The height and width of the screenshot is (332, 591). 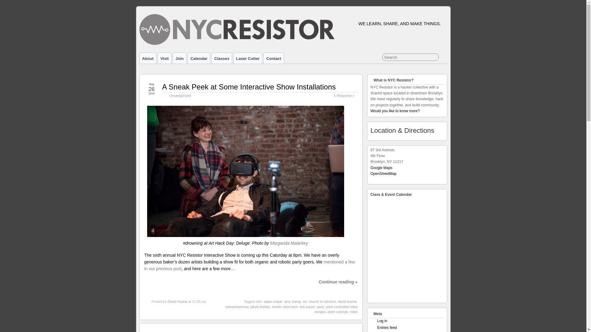 What do you see at coordinates (273, 302) in the screenshot?
I see `adam mayer` at bounding box center [273, 302].